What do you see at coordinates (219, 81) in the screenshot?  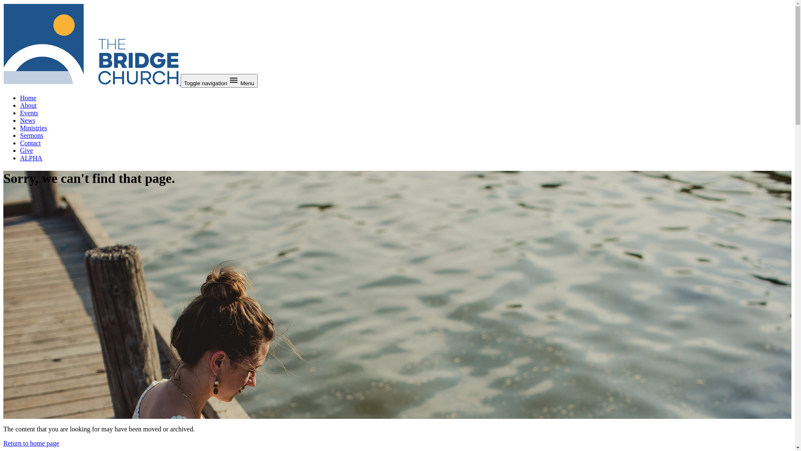 I see `Toggle navigation Menu` at bounding box center [219, 81].